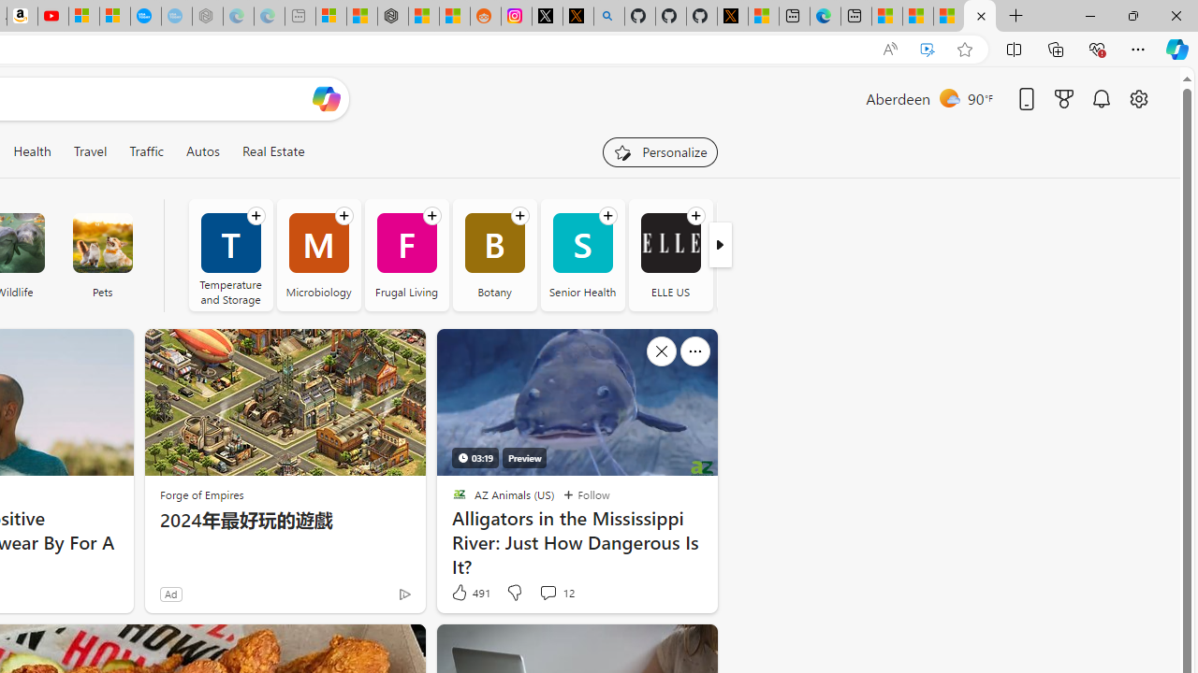 This screenshot has width=1198, height=673. I want to click on Hide this story, so click(661, 647).